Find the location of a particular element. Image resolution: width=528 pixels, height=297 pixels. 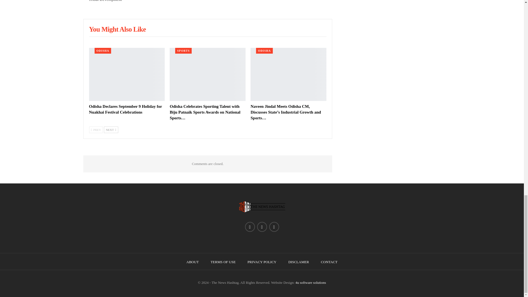

Next is located at coordinates (111, 130).